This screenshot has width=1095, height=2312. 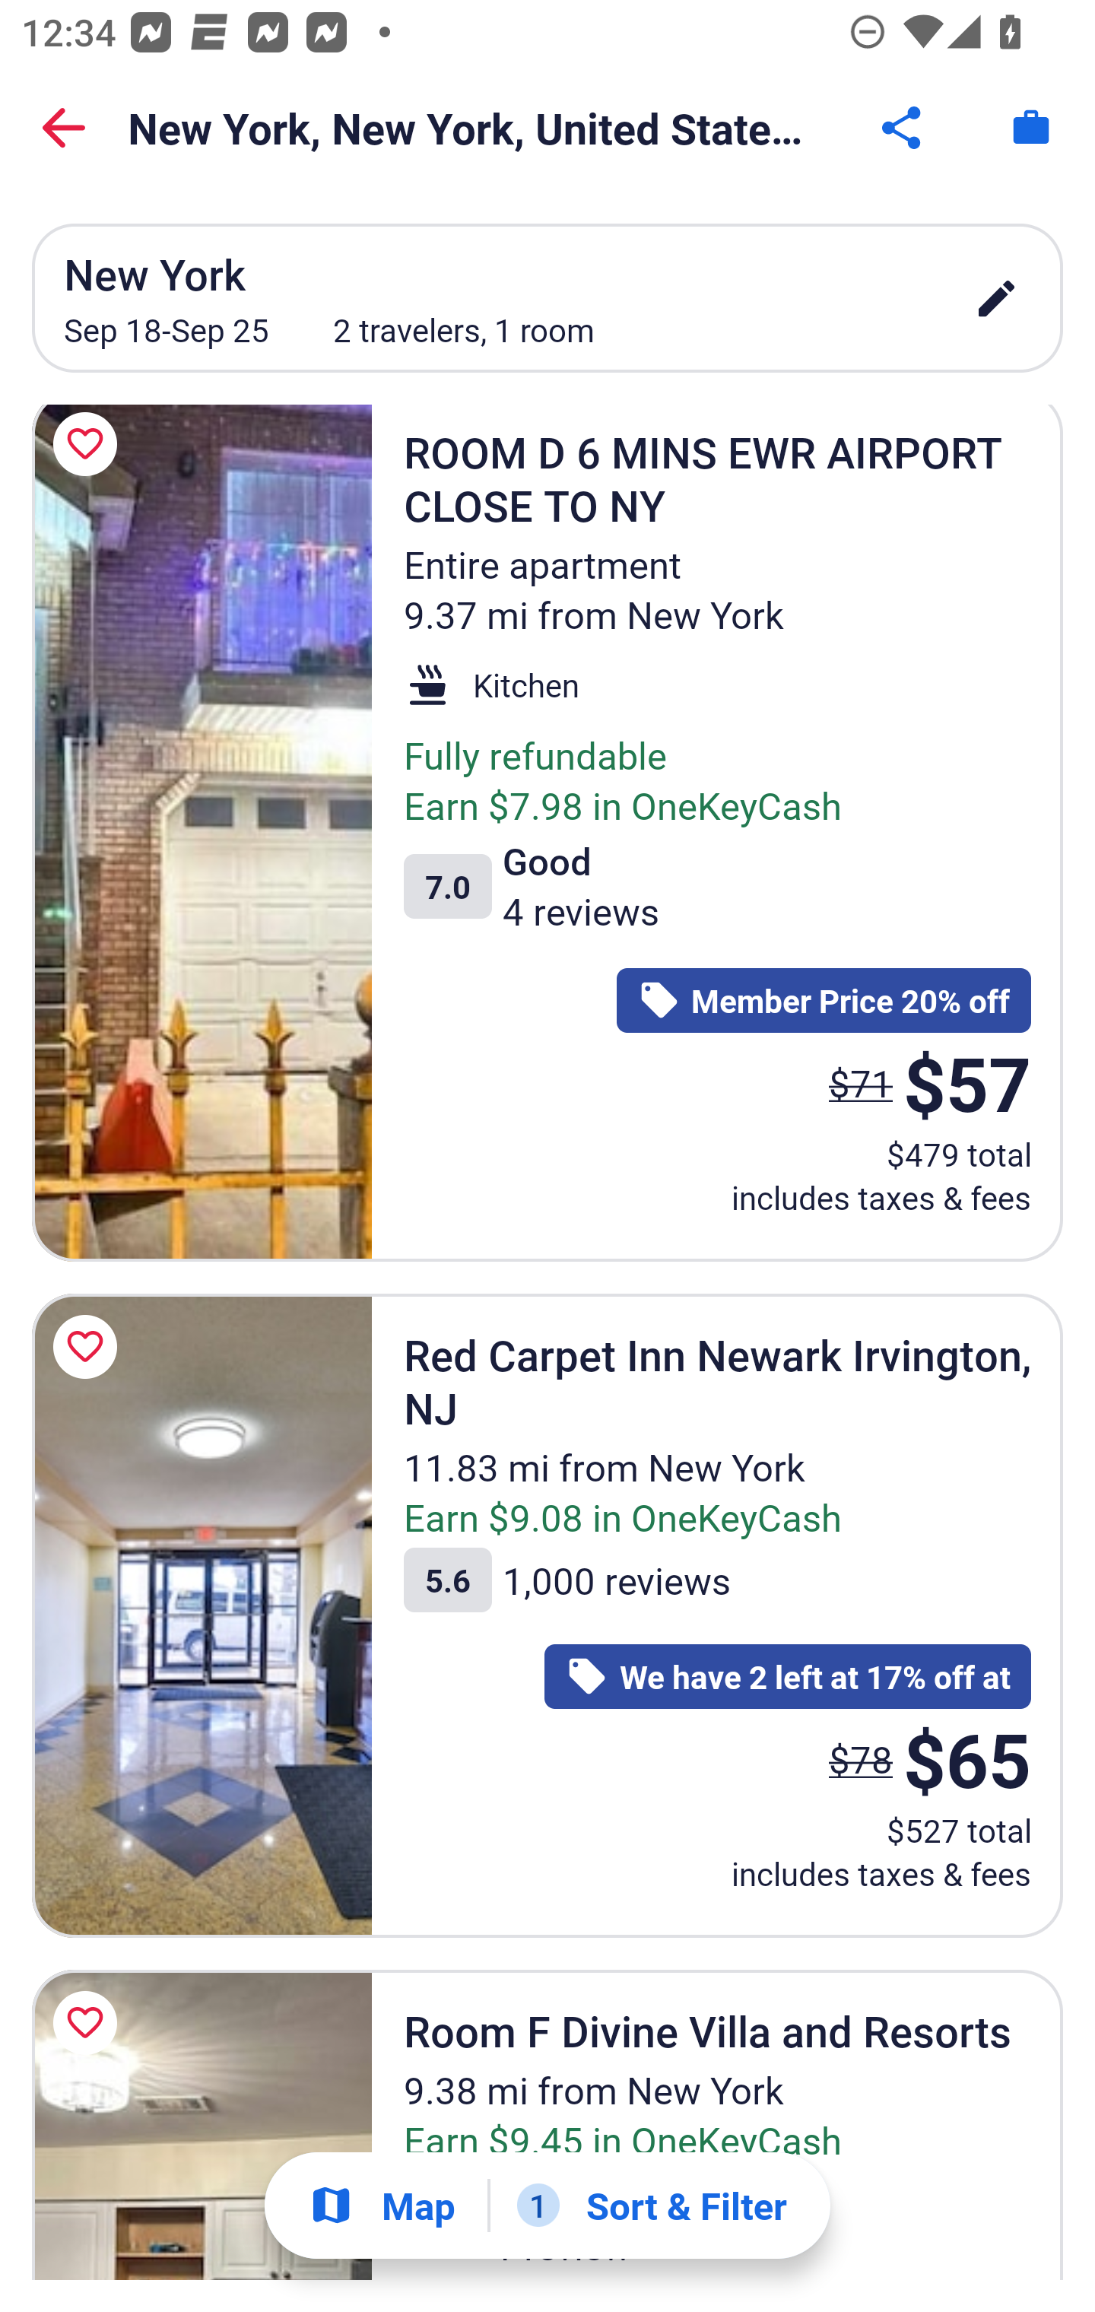 What do you see at coordinates (1031, 128) in the screenshot?
I see `Trips. Button` at bounding box center [1031, 128].